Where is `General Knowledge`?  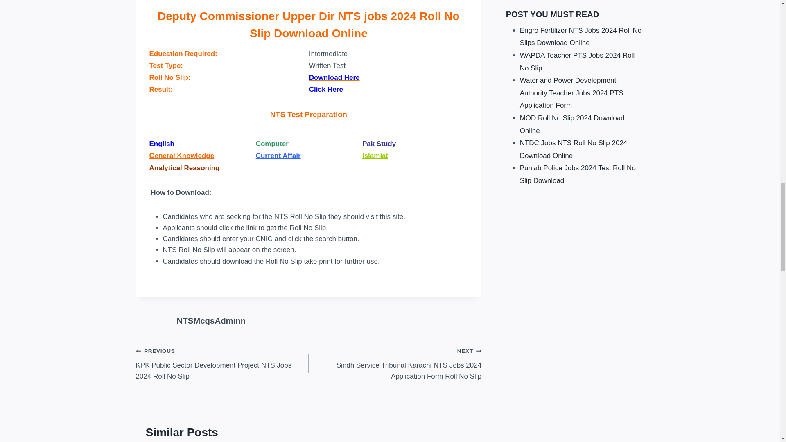
General Knowledge is located at coordinates (181, 156).